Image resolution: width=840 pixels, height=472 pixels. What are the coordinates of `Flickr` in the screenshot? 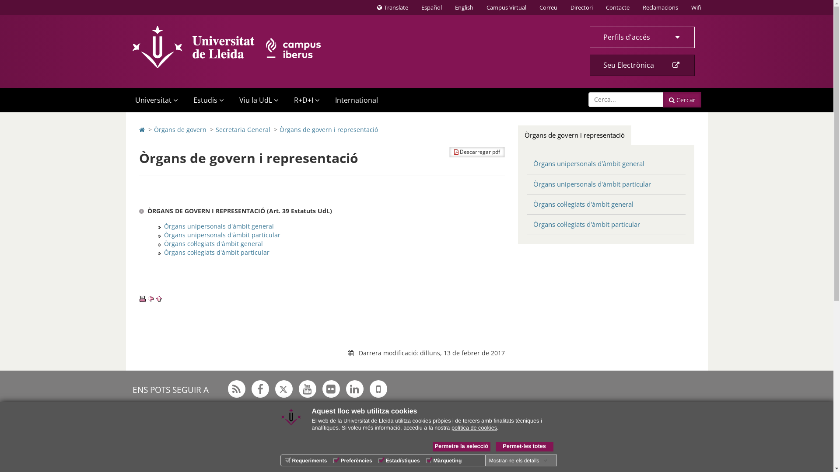 It's located at (331, 389).